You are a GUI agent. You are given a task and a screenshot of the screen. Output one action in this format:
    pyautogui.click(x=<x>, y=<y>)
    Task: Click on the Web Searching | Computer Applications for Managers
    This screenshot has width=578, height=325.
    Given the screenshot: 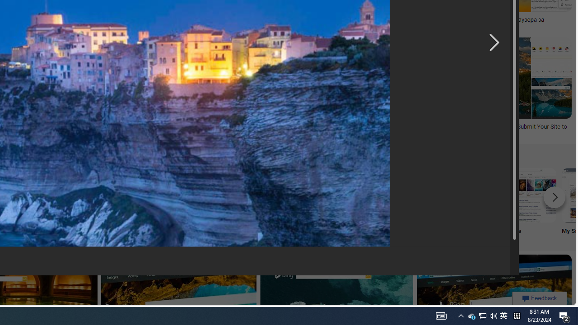 What is the action you would take?
    pyautogui.click(x=98, y=130)
    